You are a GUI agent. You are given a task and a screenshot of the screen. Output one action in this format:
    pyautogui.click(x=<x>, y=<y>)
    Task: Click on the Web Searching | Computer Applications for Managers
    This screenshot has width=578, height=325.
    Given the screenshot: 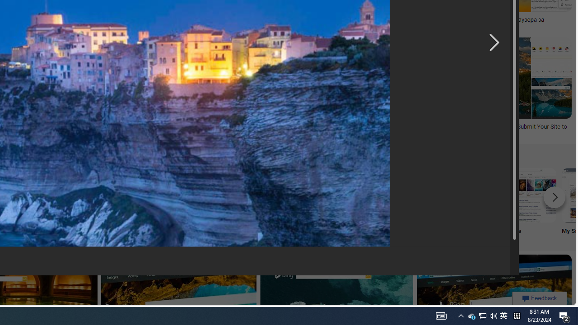 What is the action you would take?
    pyautogui.click(x=98, y=130)
    